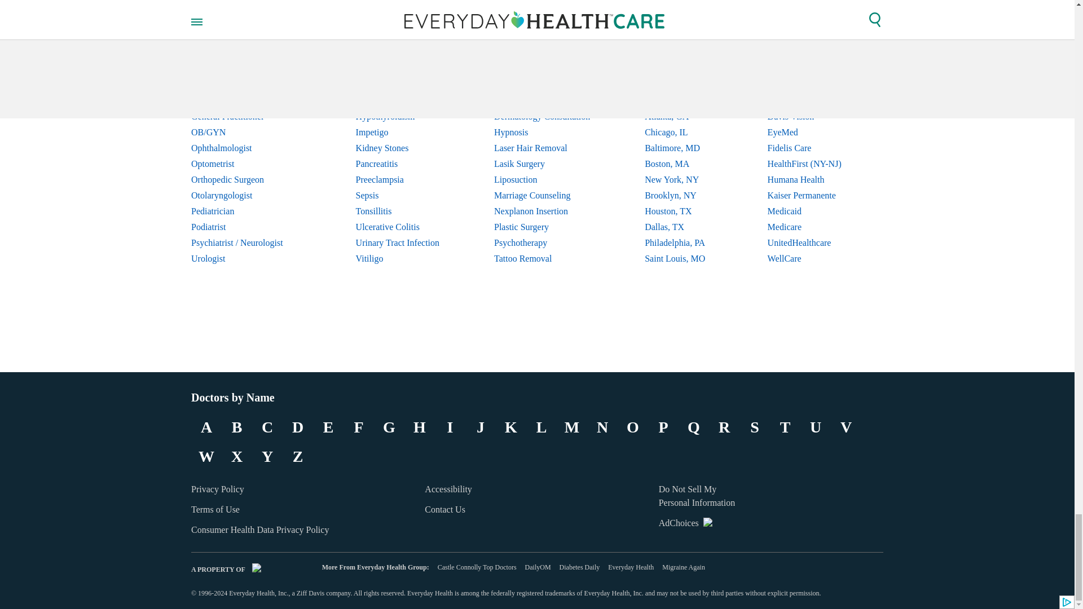 This screenshot has width=1083, height=609. I want to click on Optometrist, so click(246, 164).